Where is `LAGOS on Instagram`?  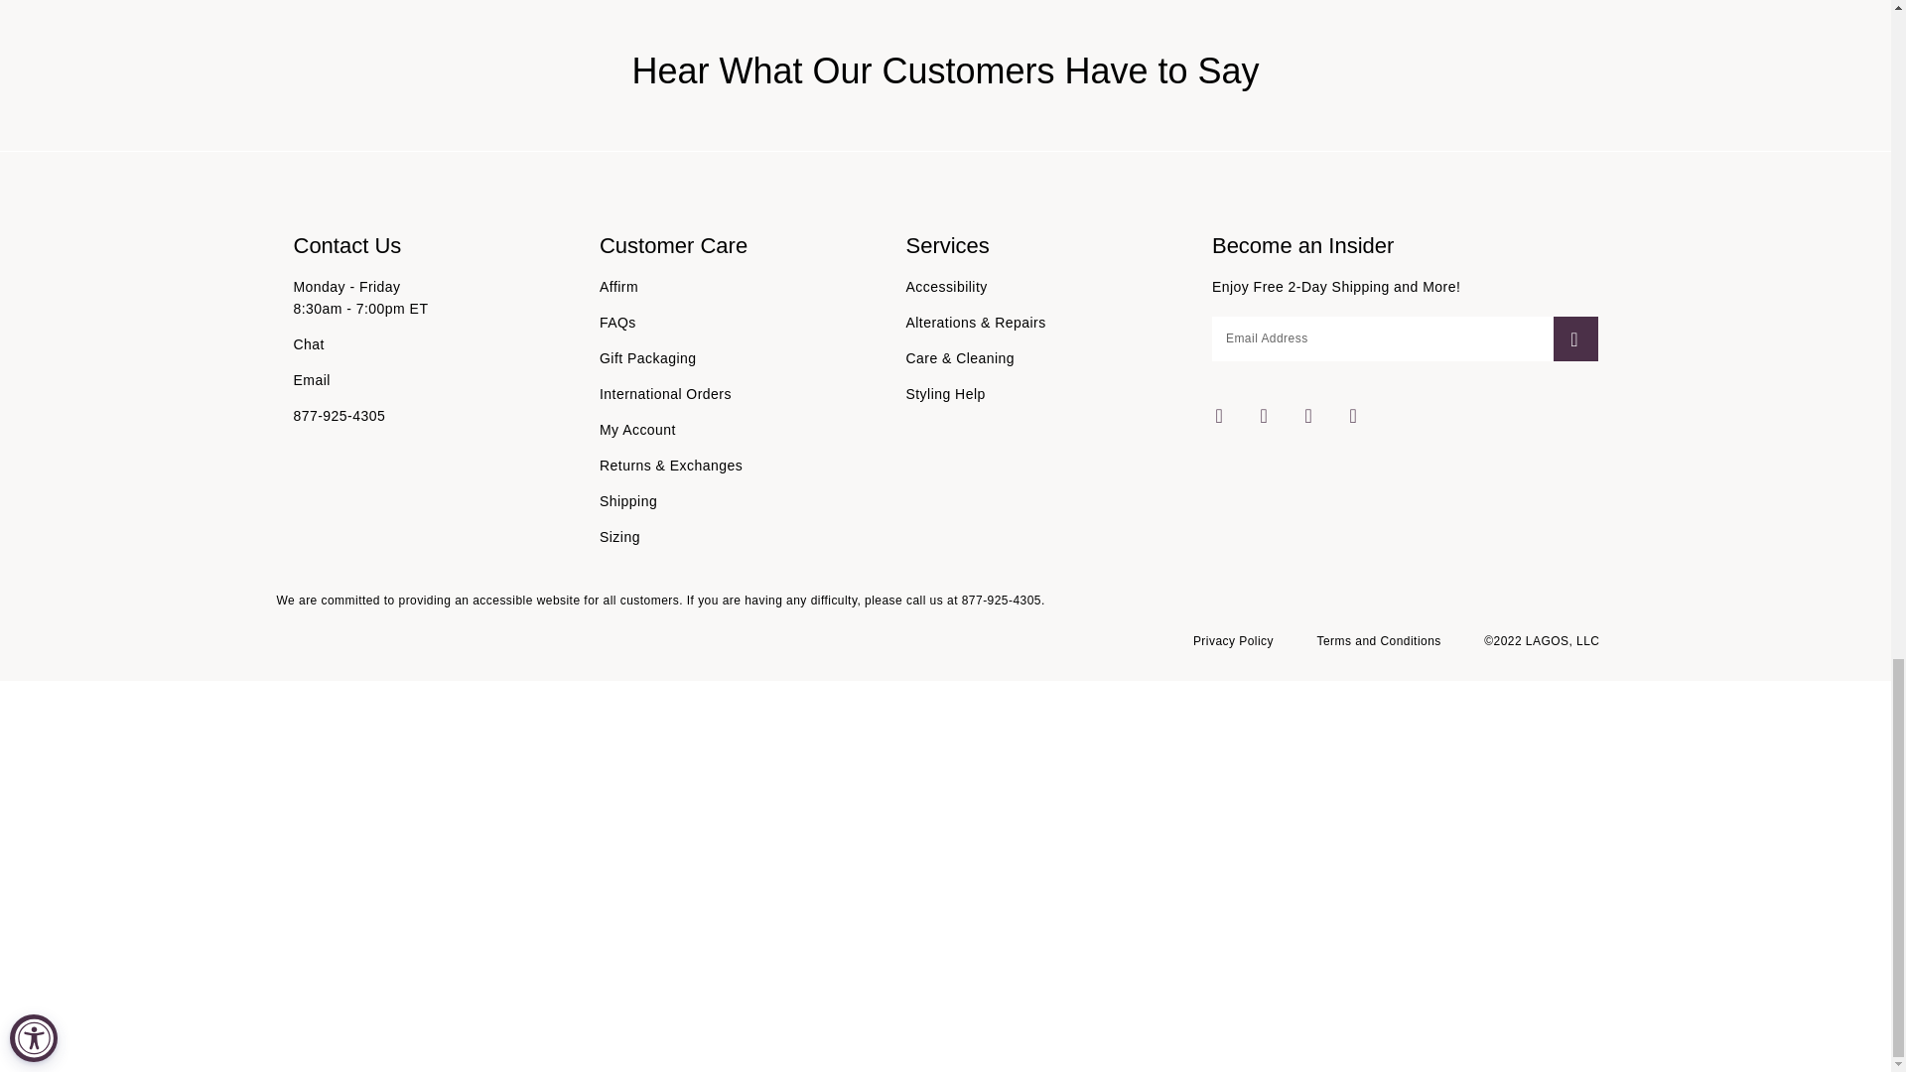 LAGOS on Instagram is located at coordinates (1265, 415).